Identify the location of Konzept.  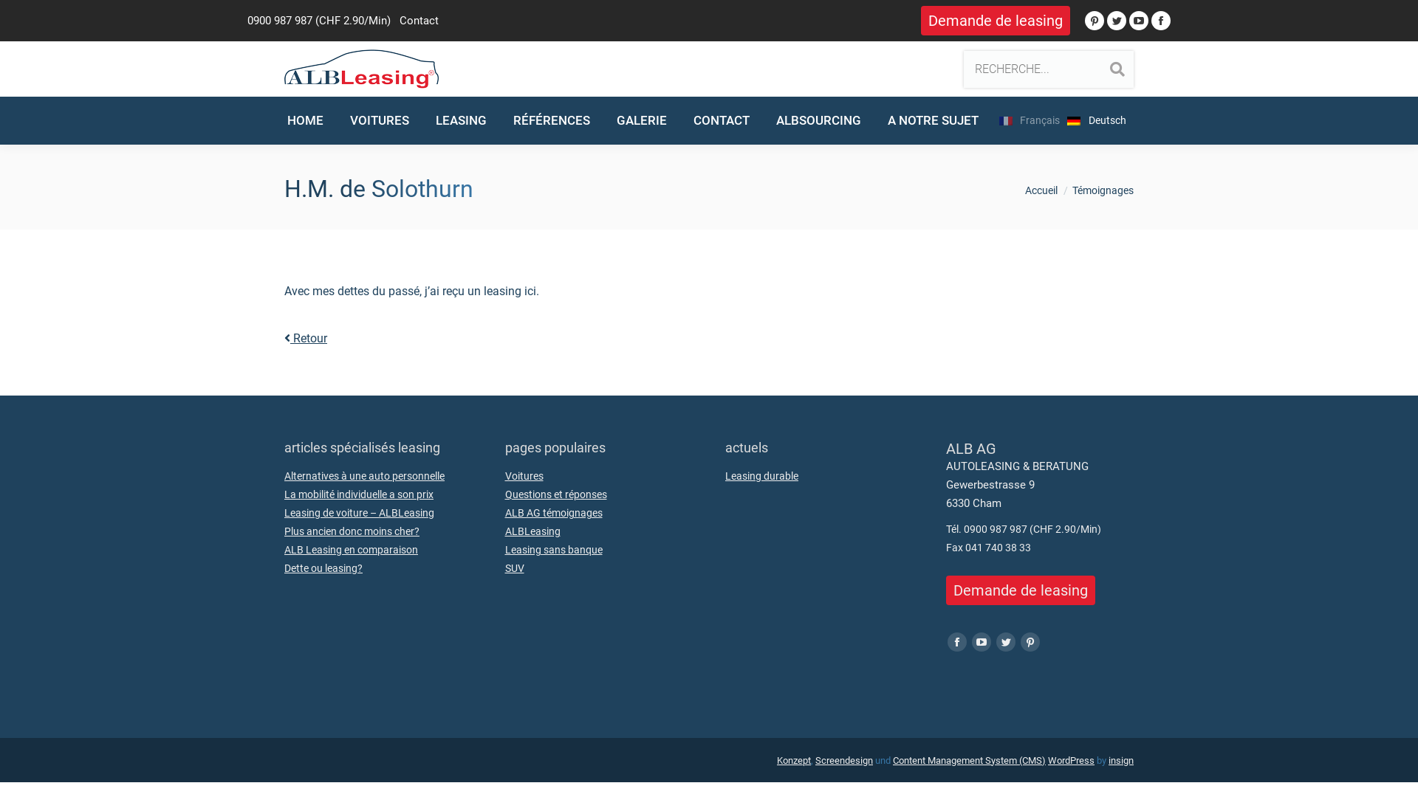
(794, 760).